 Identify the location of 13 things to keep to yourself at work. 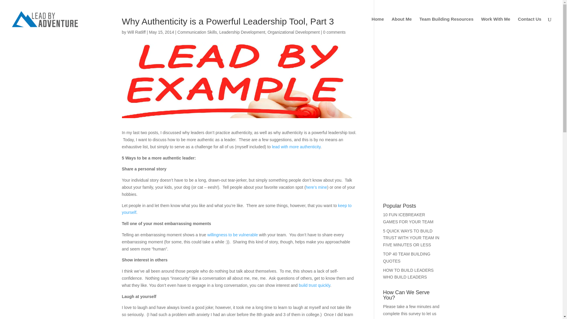
(237, 218).